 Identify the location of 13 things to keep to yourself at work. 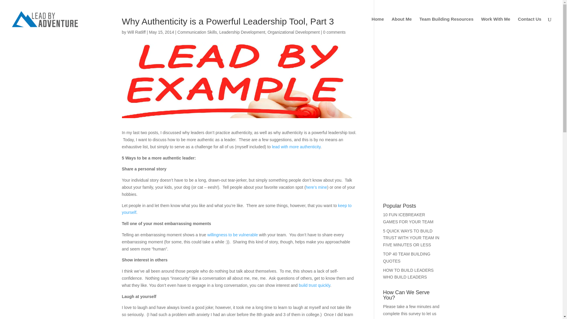
(237, 218).